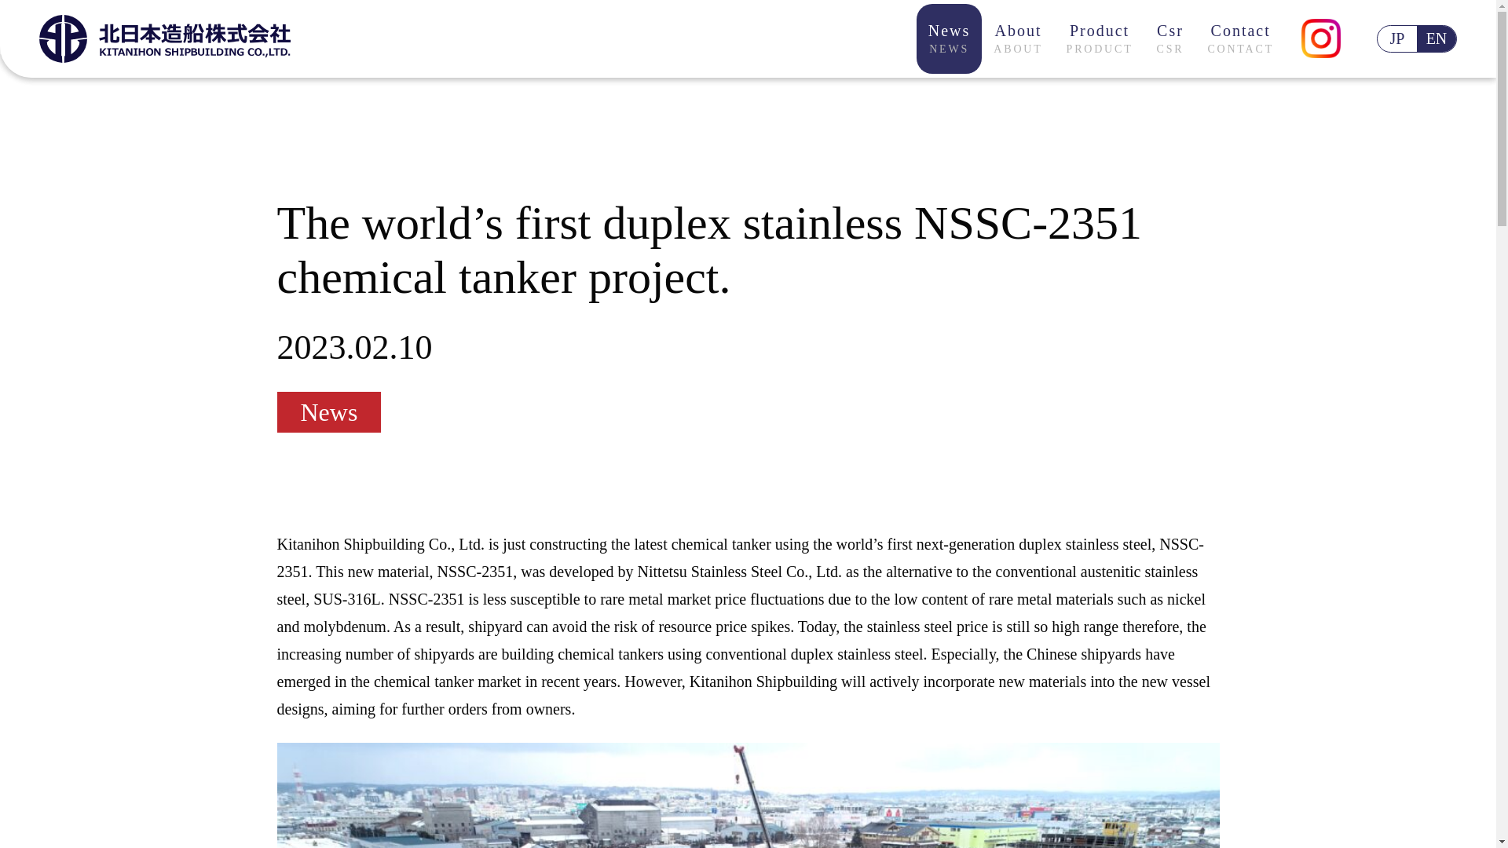 The width and height of the screenshot is (1508, 848). What do you see at coordinates (536, 27) in the screenshot?
I see `List of Bussiness Establishment` at bounding box center [536, 27].